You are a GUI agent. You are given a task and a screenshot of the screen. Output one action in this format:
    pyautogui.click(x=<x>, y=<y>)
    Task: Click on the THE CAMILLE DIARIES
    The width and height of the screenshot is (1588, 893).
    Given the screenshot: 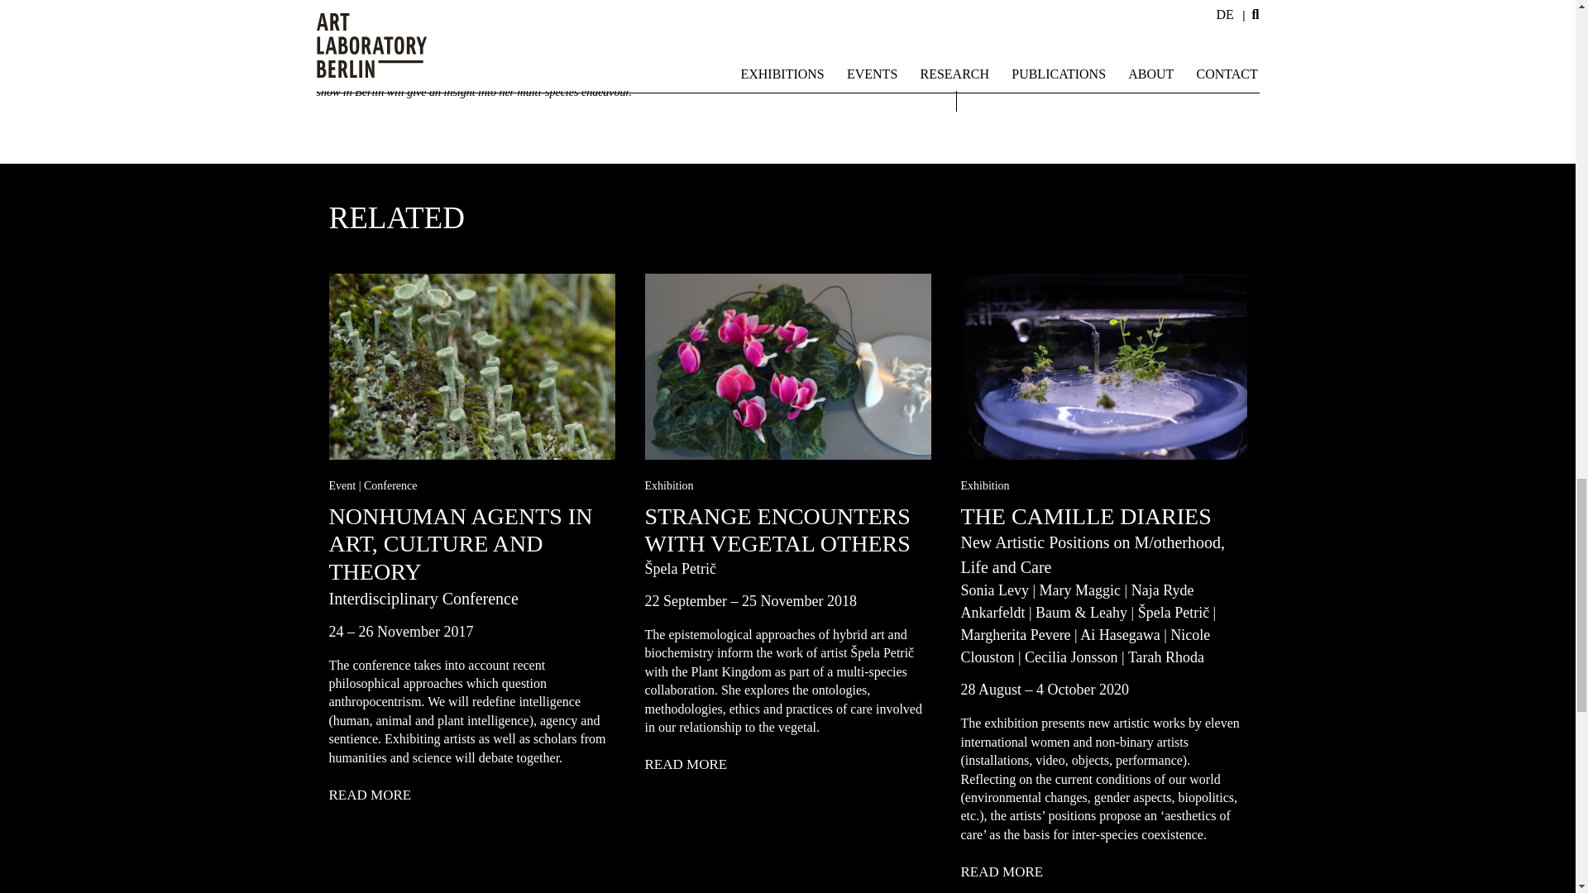 What is the action you would take?
    pyautogui.click(x=1085, y=516)
    